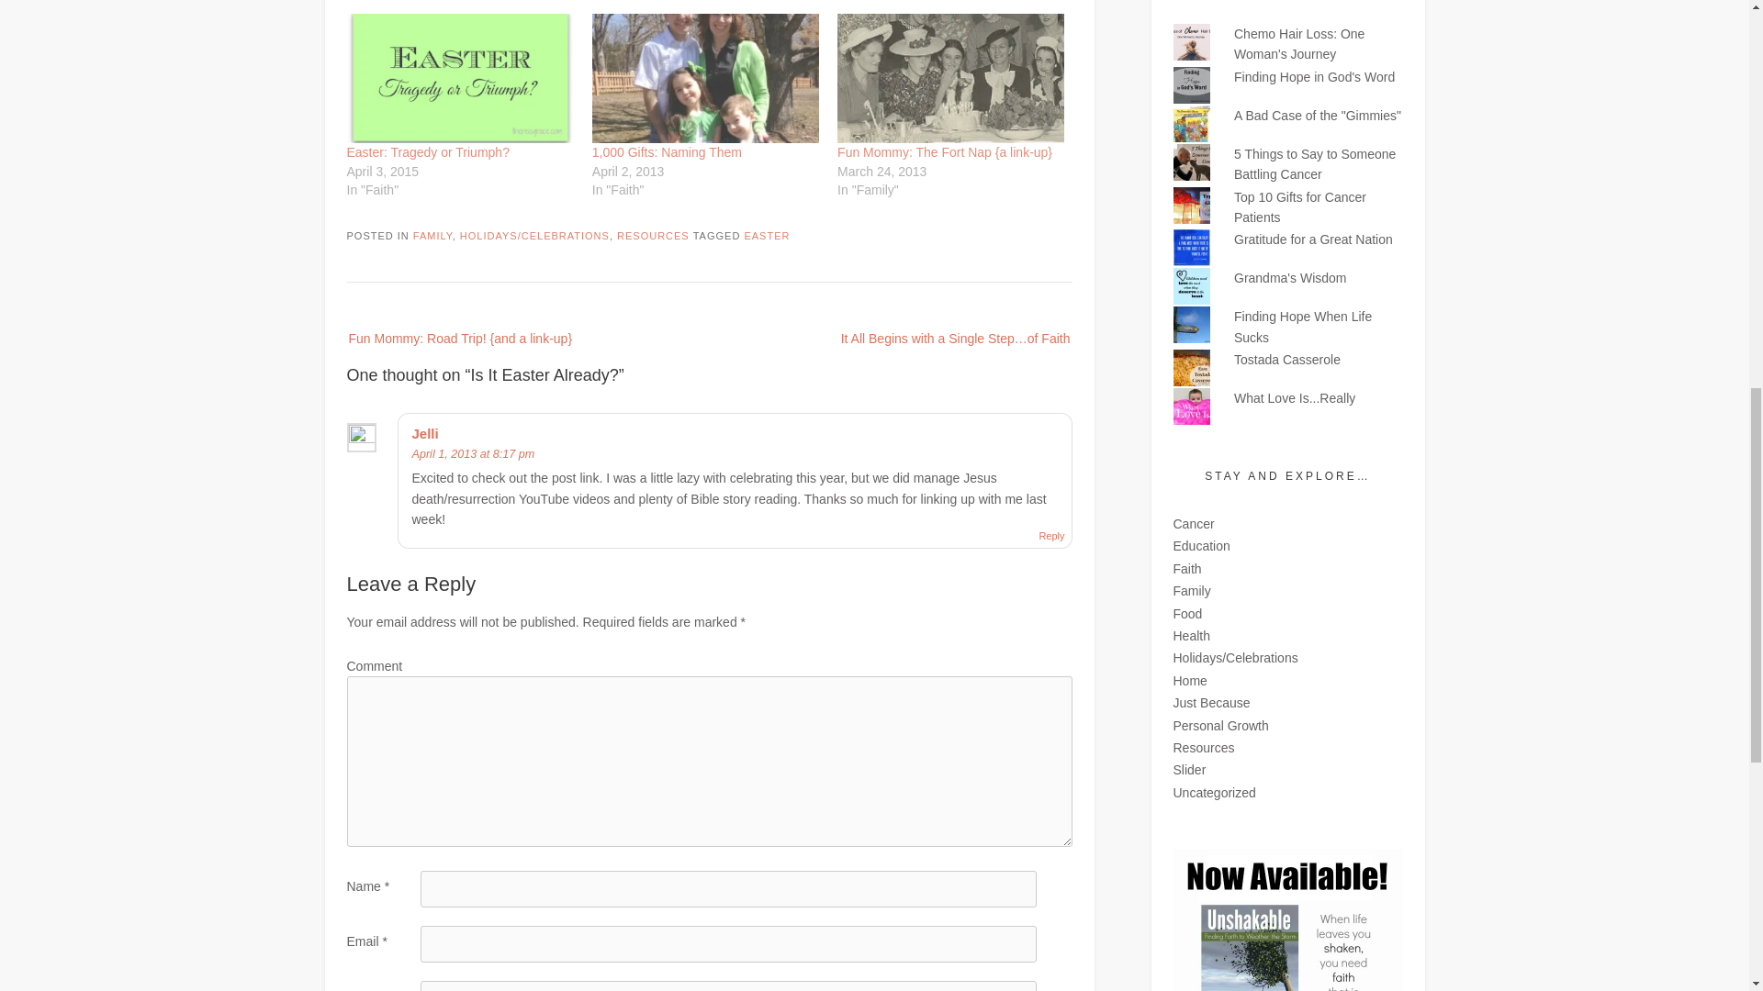  What do you see at coordinates (432, 235) in the screenshot?
I see `FAMILY` at bounding box center [432, 235].